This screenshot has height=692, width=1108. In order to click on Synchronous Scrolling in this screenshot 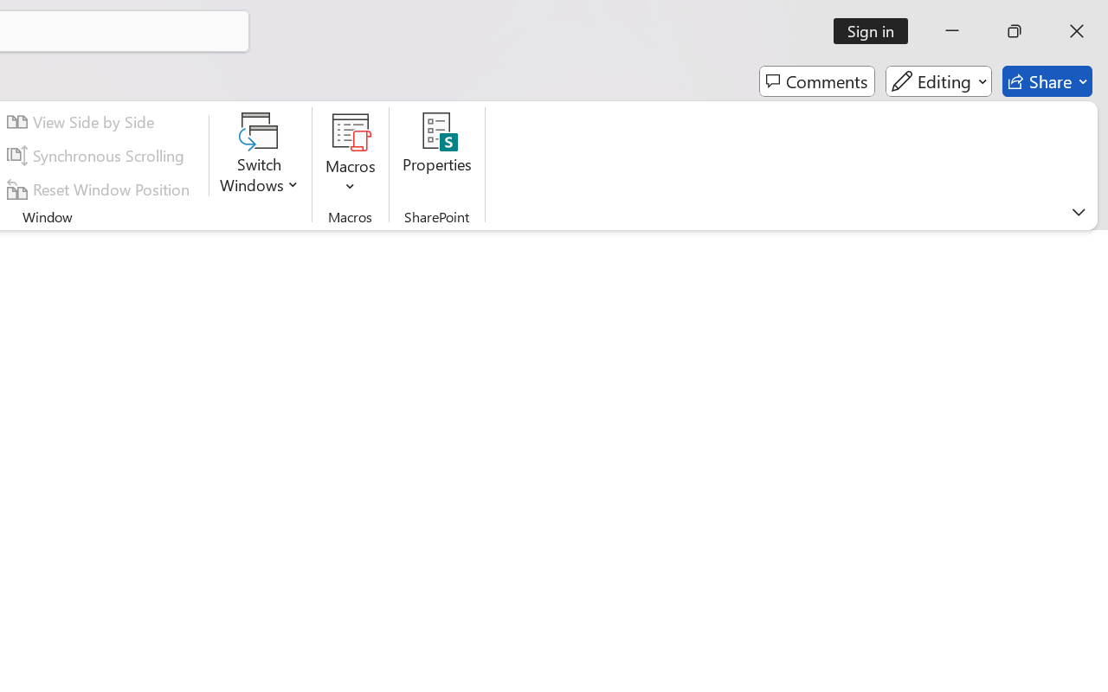, I will do `click(99, 156)`.